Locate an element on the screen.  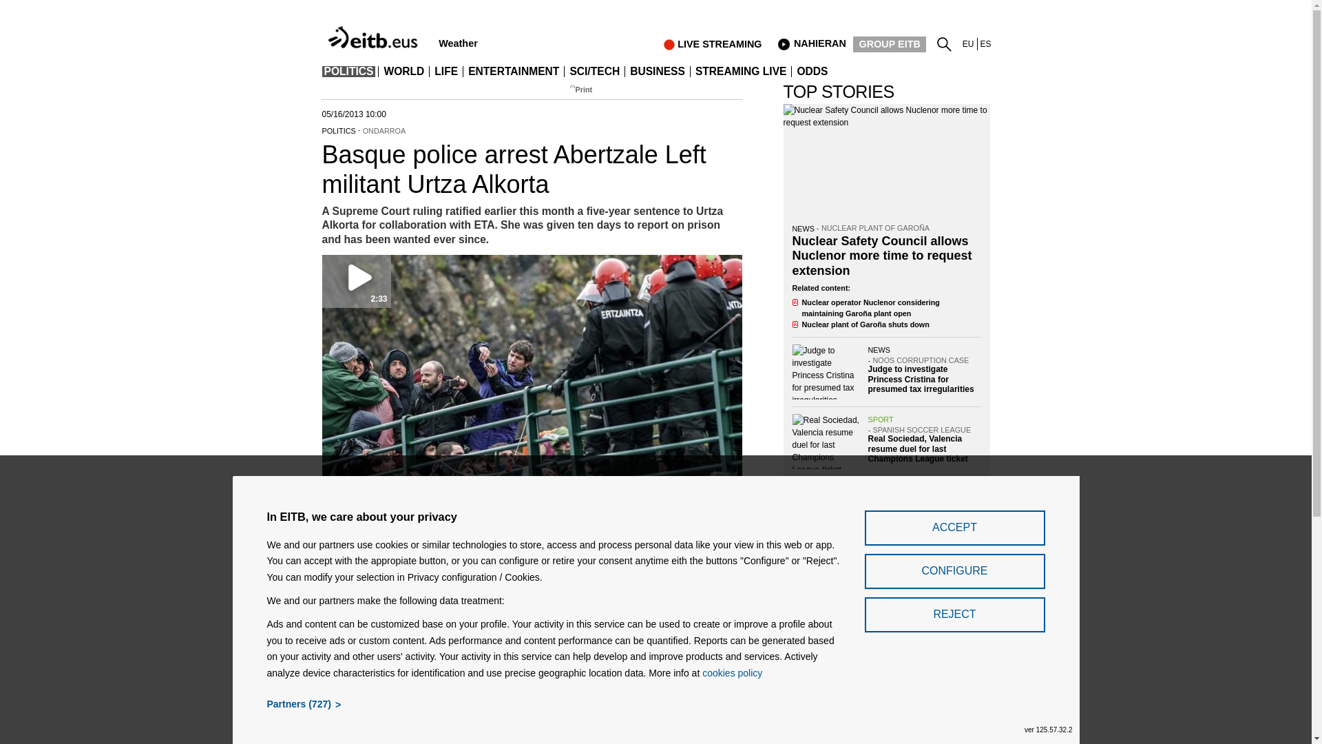
LIFE is located at coordinates (446, 72).